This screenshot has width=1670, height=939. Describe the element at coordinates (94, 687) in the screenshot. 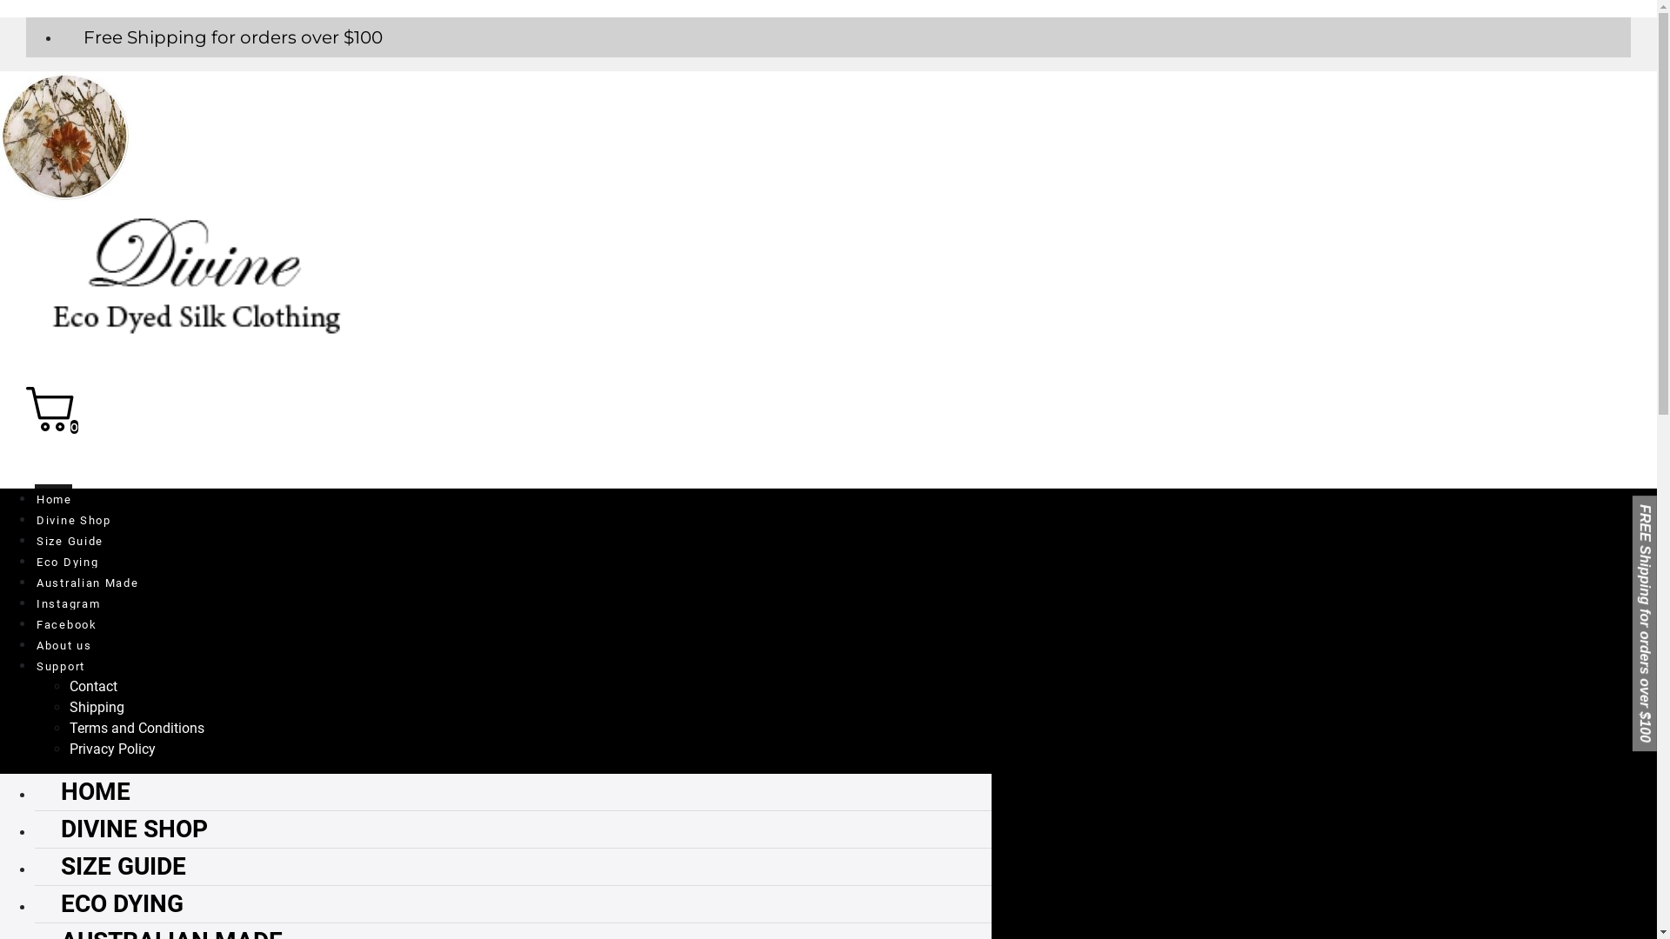

I see `Contact` at that location.